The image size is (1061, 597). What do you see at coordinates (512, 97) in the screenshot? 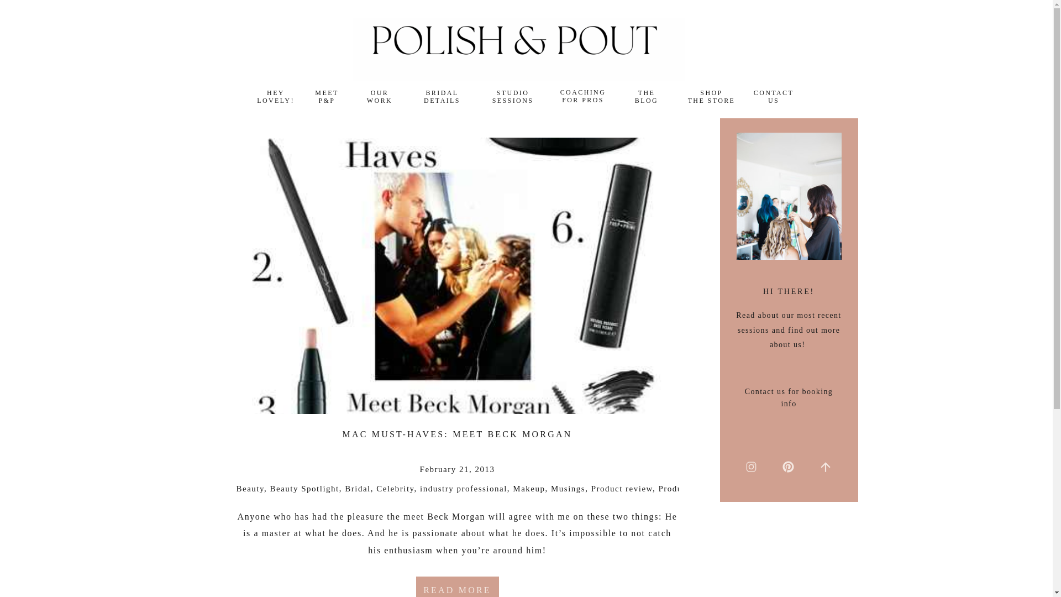
I see `STUDIO SESSIONS` at bounding box center [512, 97].